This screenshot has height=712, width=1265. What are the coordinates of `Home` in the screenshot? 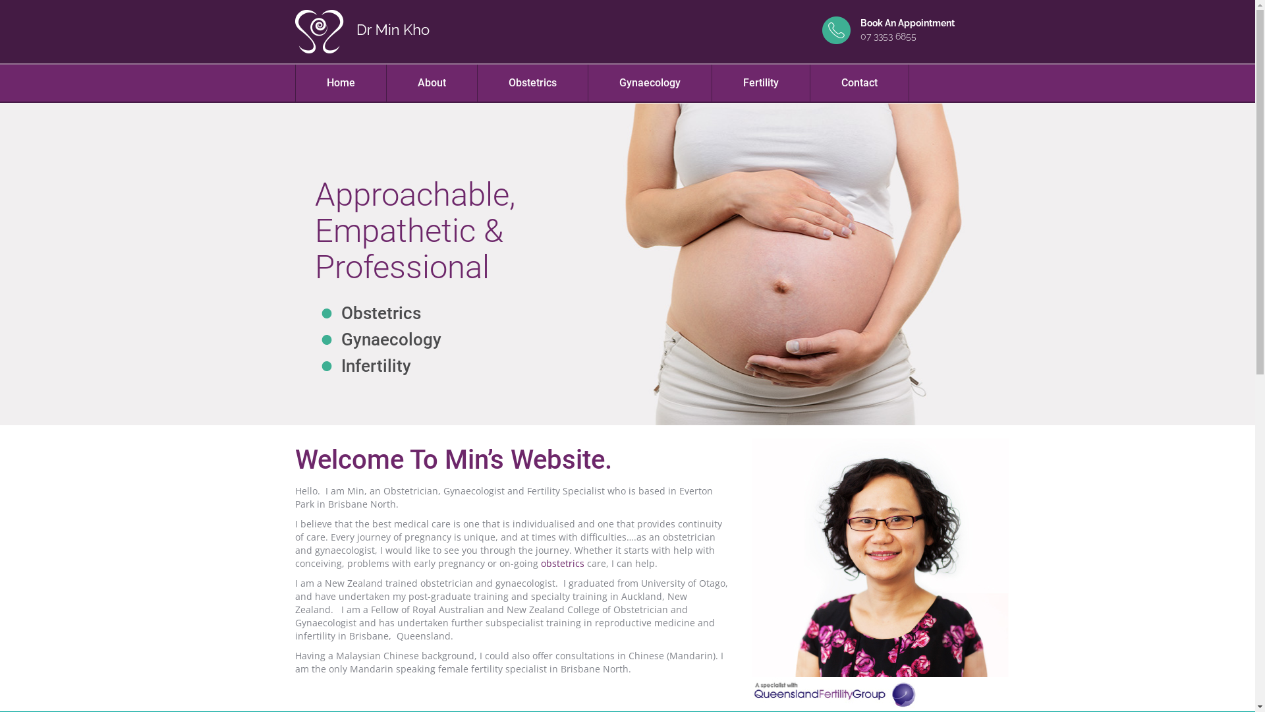 It's located at (340, 83).